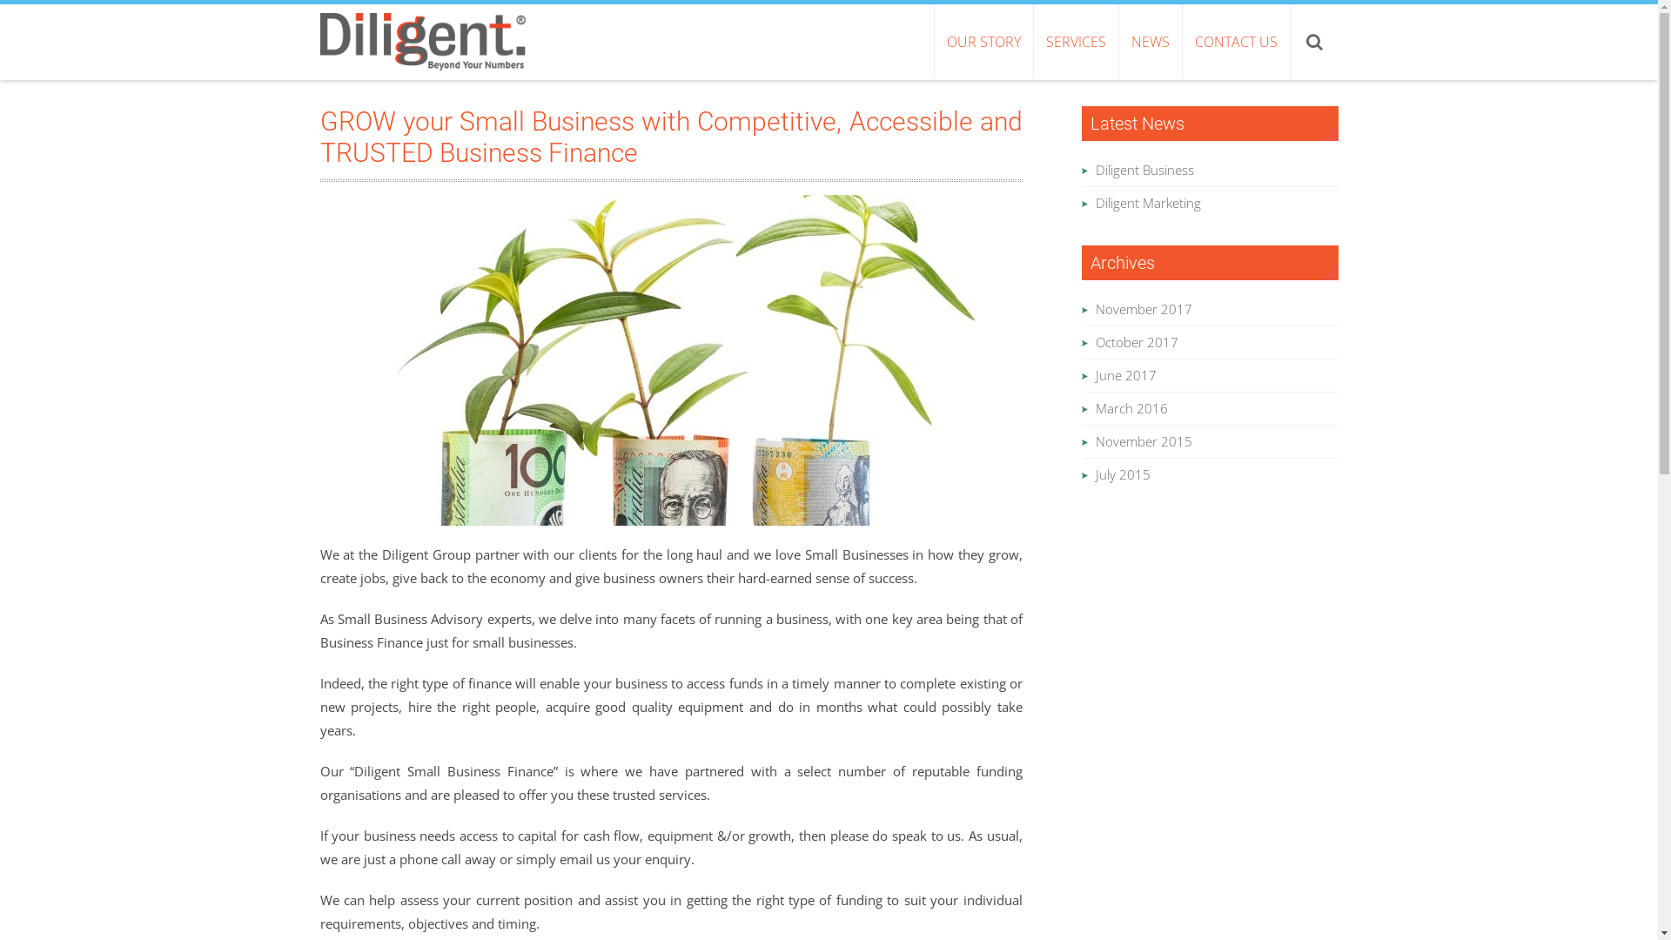 Image resolution: width=1671 pixels, height=940 pixels. I want to click on Diligent Marketing, so click(1149, 203).